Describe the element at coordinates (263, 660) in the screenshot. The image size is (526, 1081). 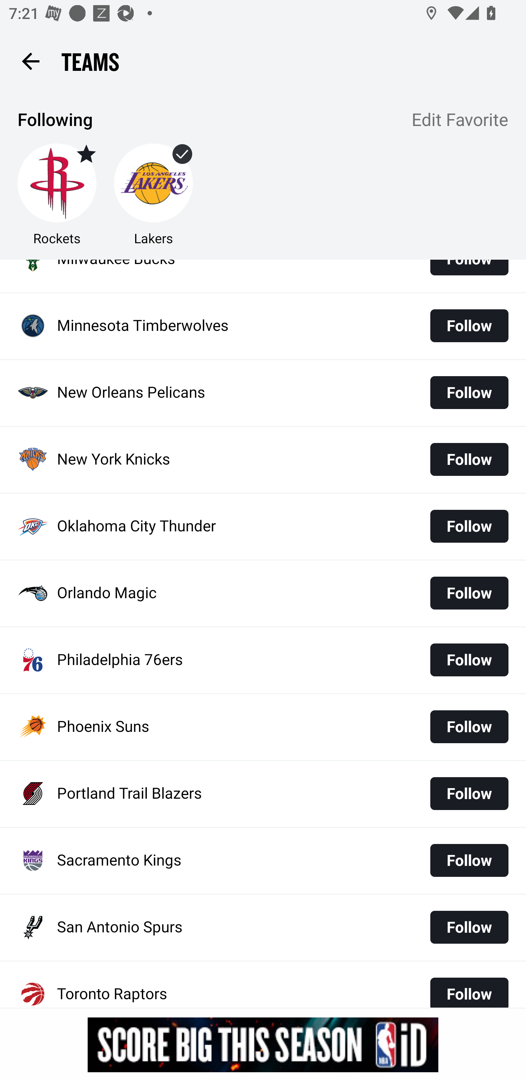
I see `Philadelphia 76ers Follow` at that location.